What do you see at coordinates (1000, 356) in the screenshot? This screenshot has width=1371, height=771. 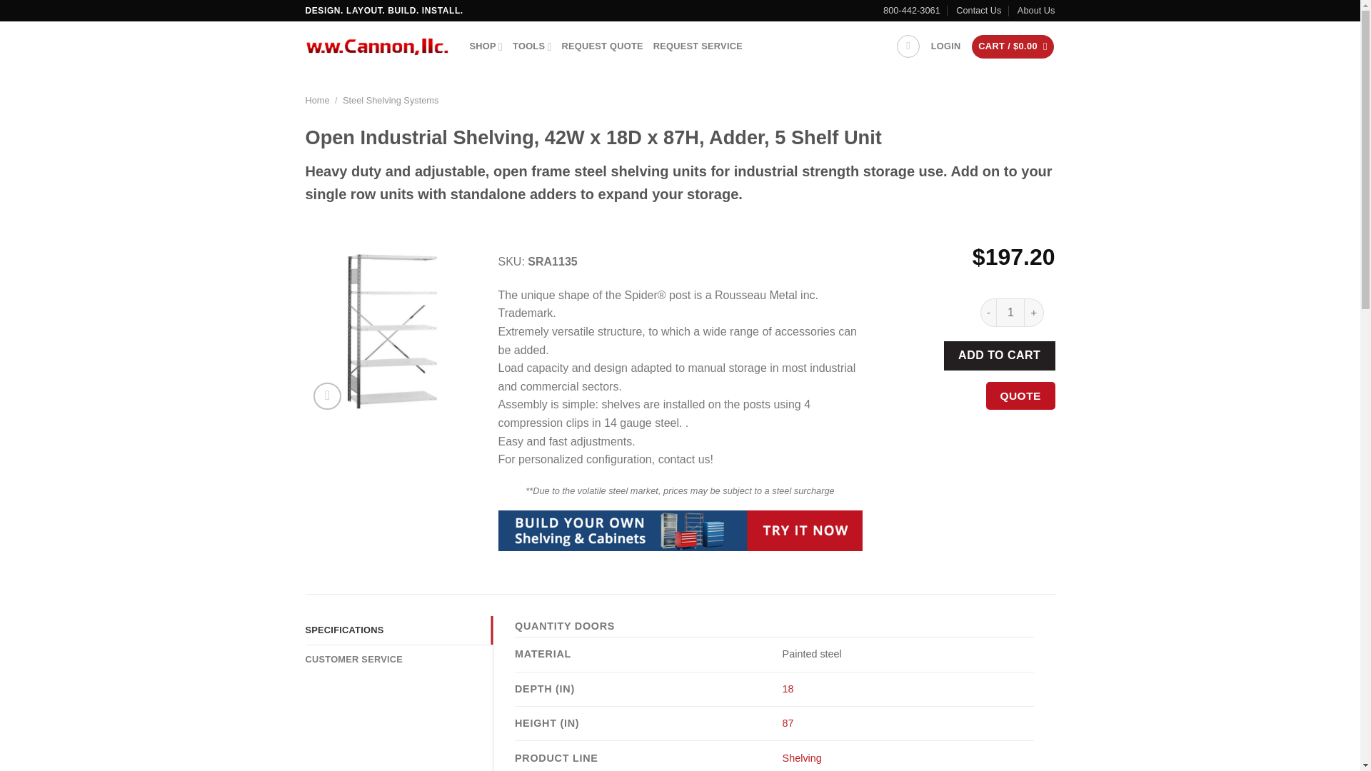 I see `ADD TO CART` at bounding box center [1000, 356].